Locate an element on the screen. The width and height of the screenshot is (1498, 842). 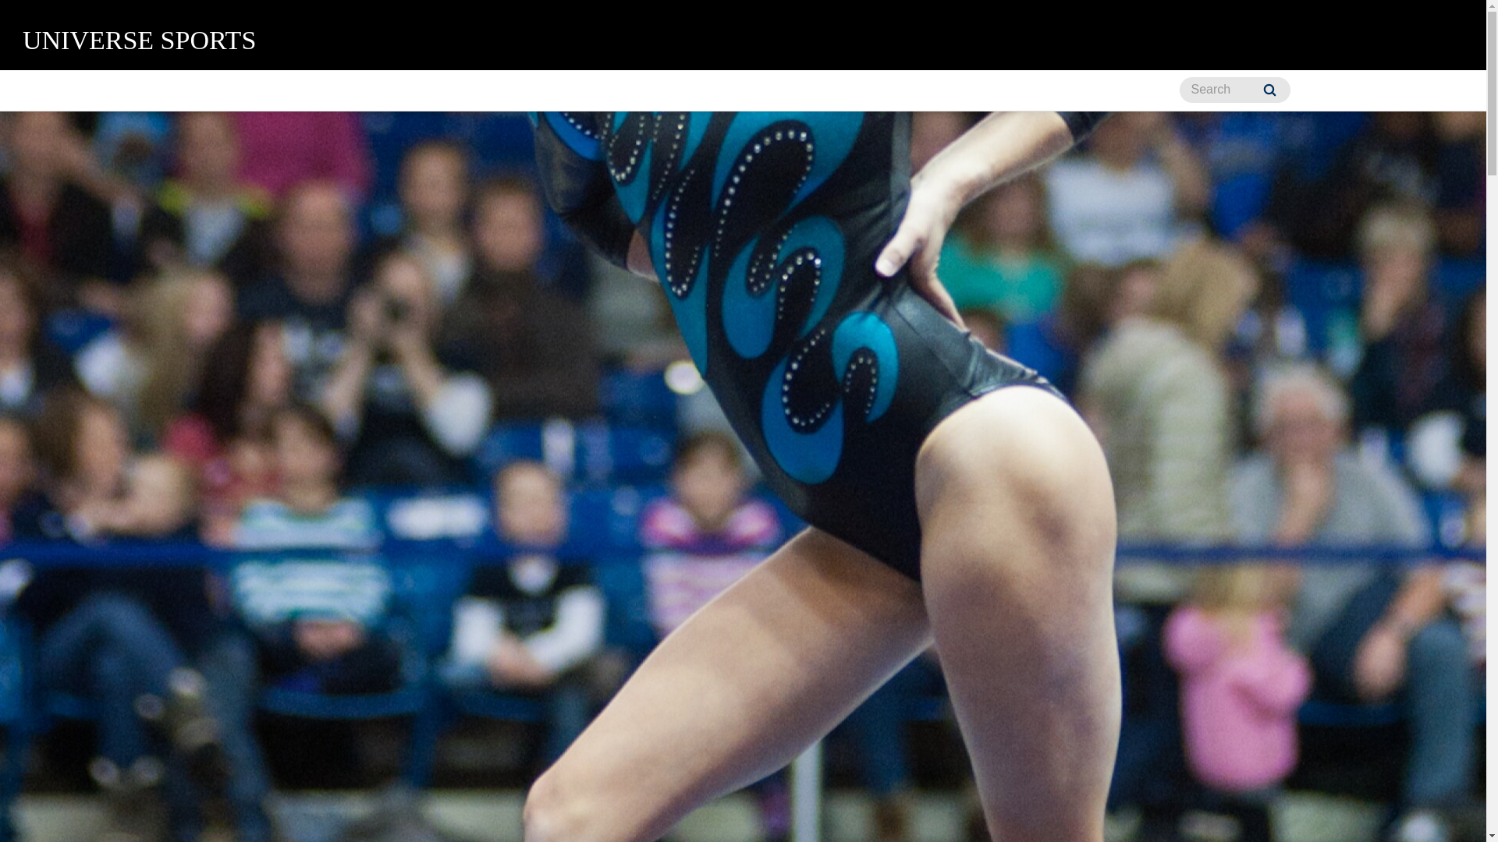
Cheer is located at coordinates (140, 90).